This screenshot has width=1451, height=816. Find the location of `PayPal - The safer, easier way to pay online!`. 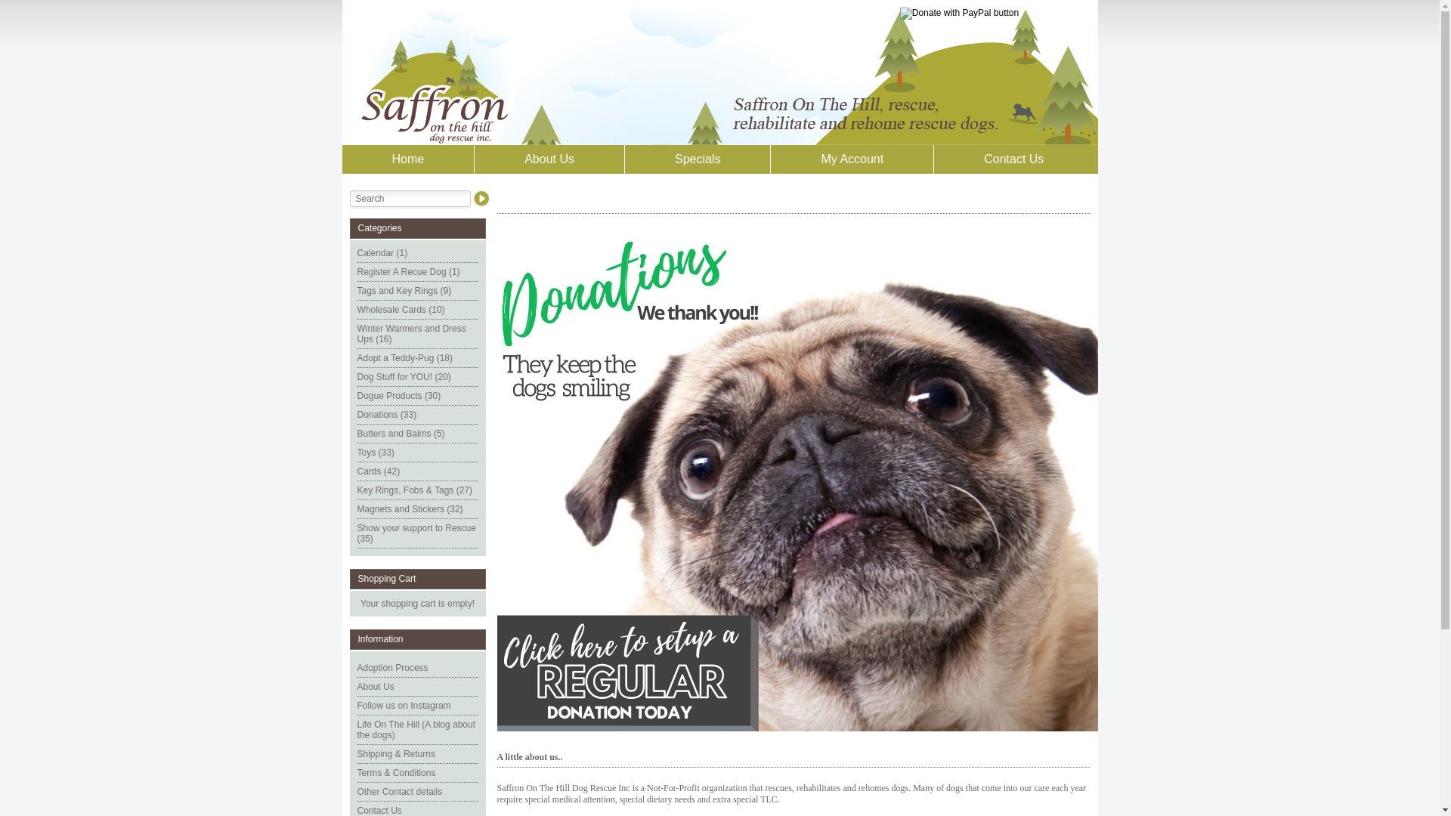

PayPal - The safer, easier way to pay online! is located at coordinates (960, 14).